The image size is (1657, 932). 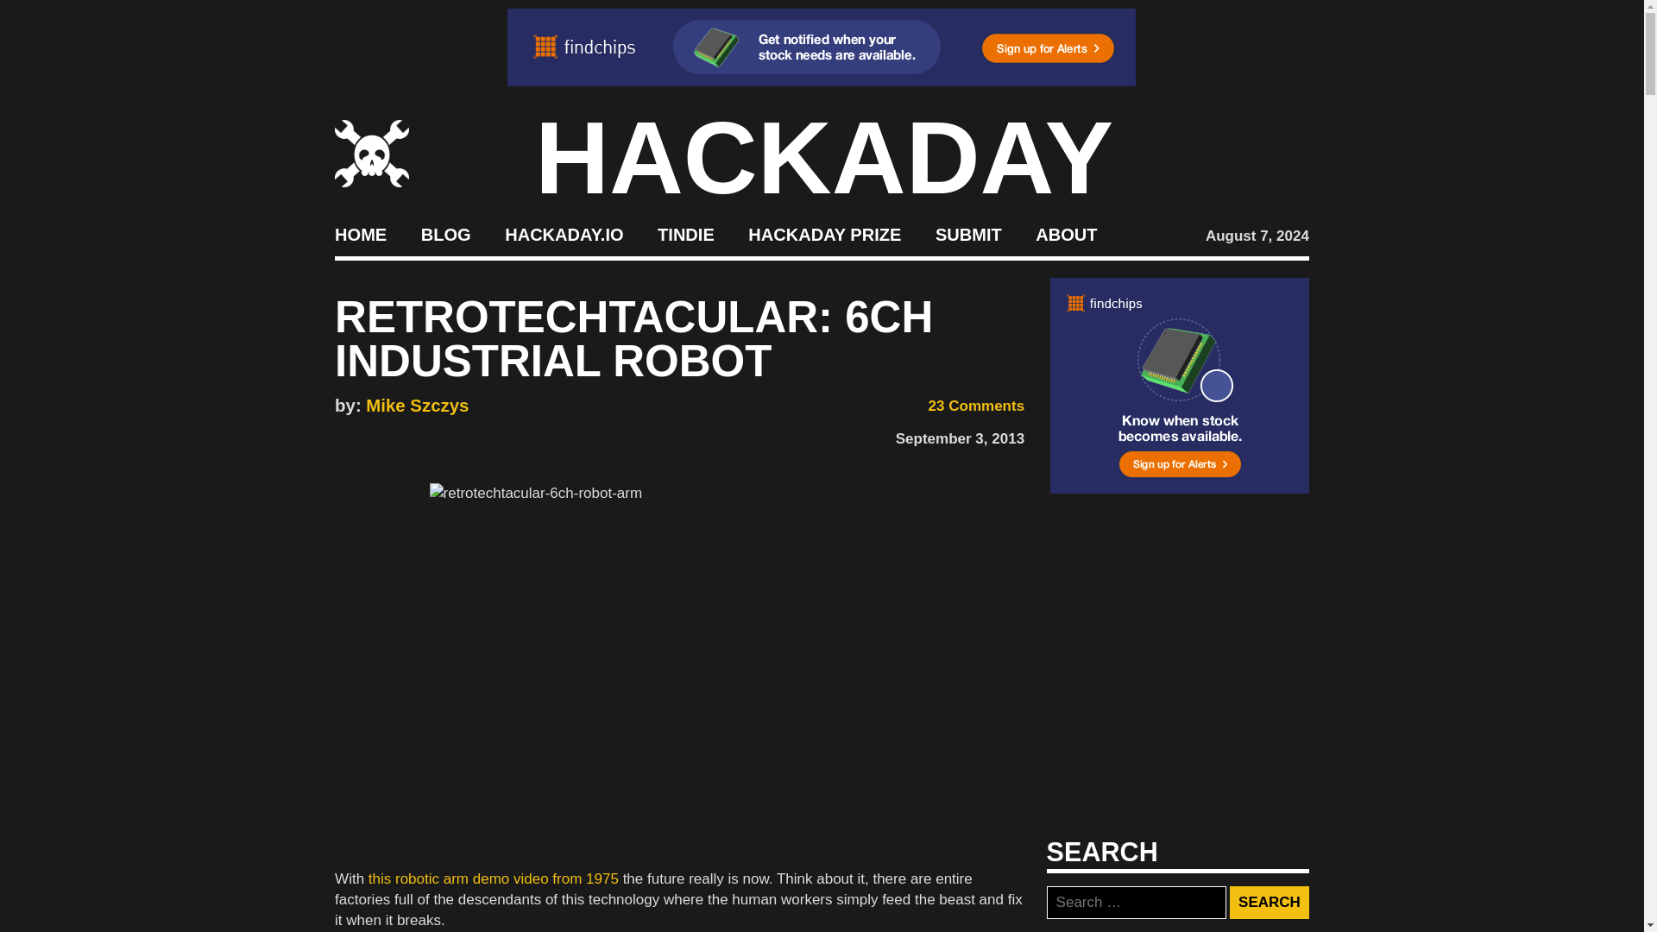 I want to click on 23 Comments, so click(x=965, y=406).